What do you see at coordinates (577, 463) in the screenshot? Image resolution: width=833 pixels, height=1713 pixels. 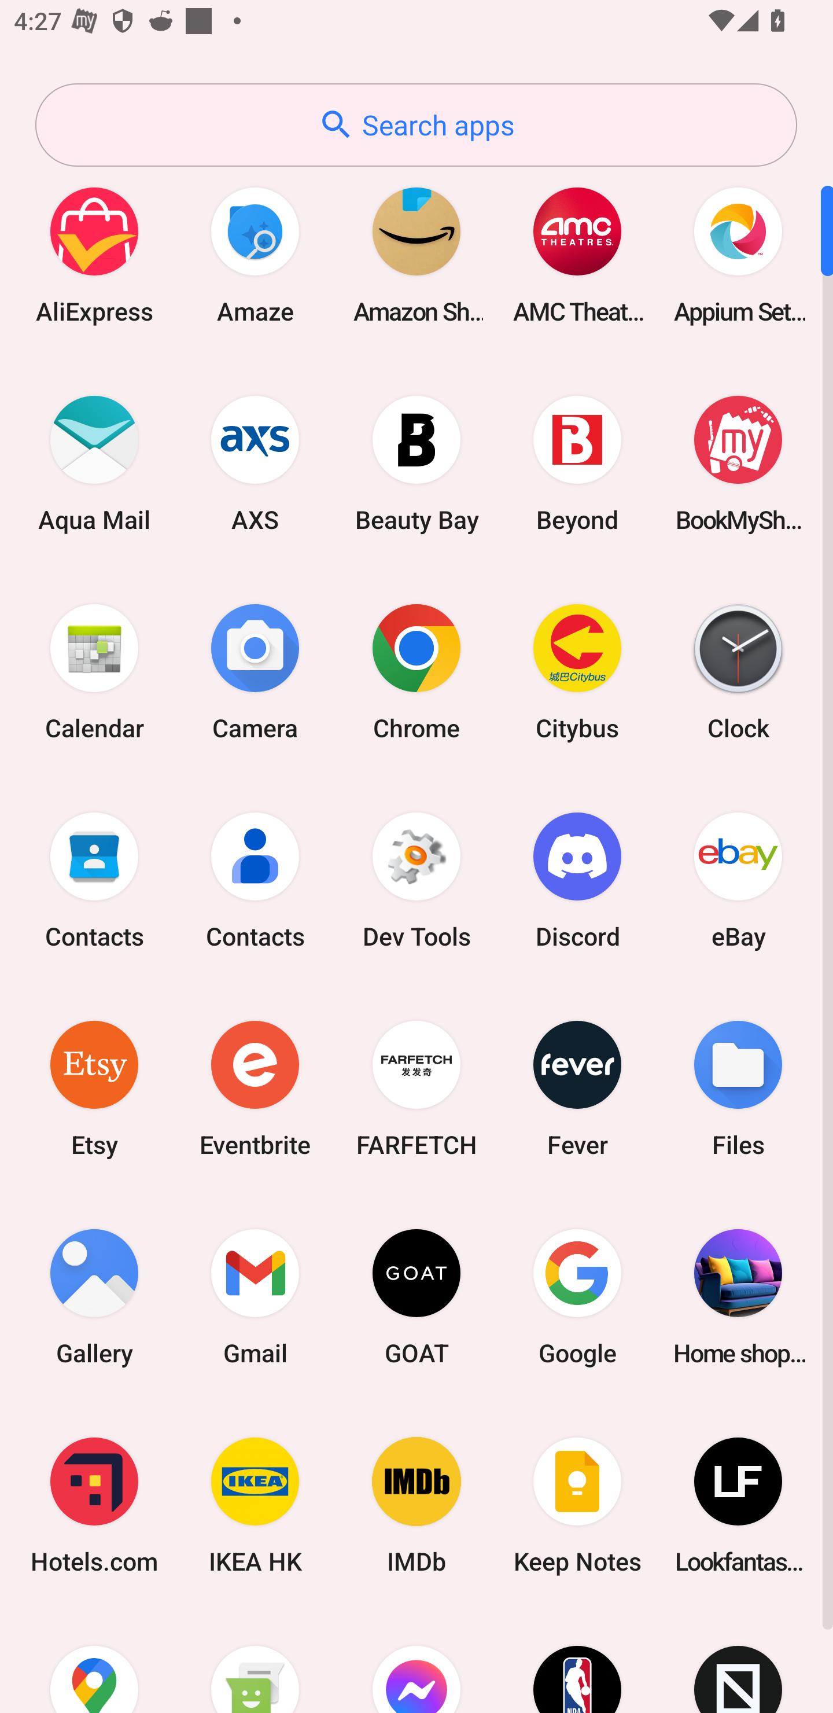 I see `Beyond` at bounding box center [577, 463].